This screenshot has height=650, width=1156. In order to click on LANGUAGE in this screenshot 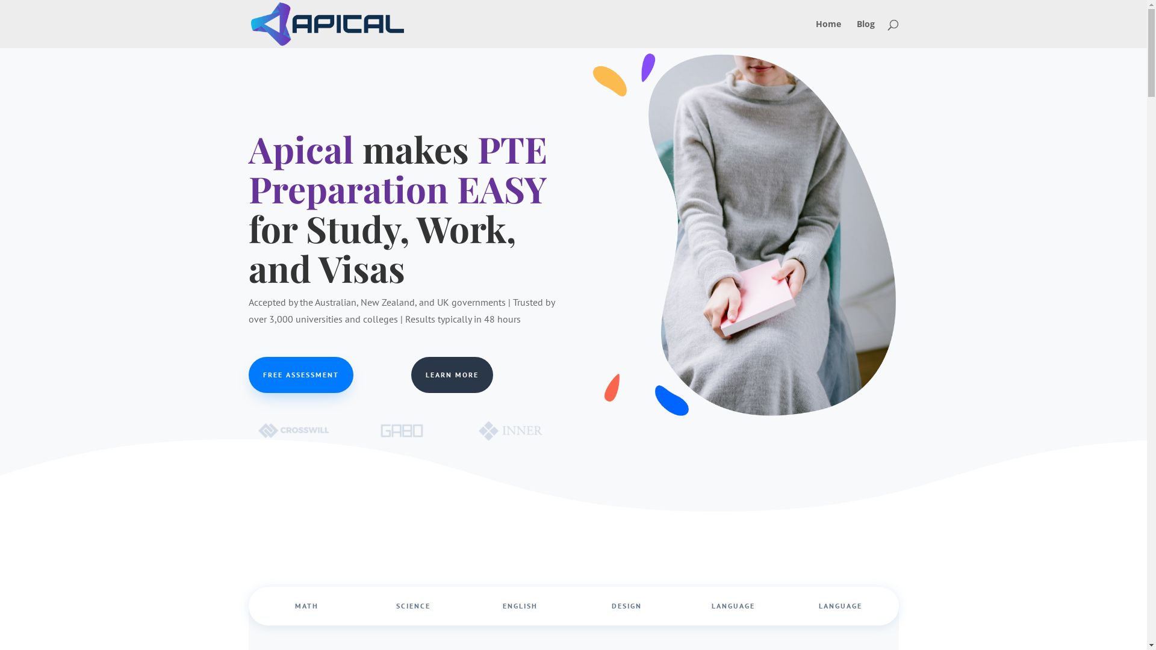, I will do `click(841, 606)`.